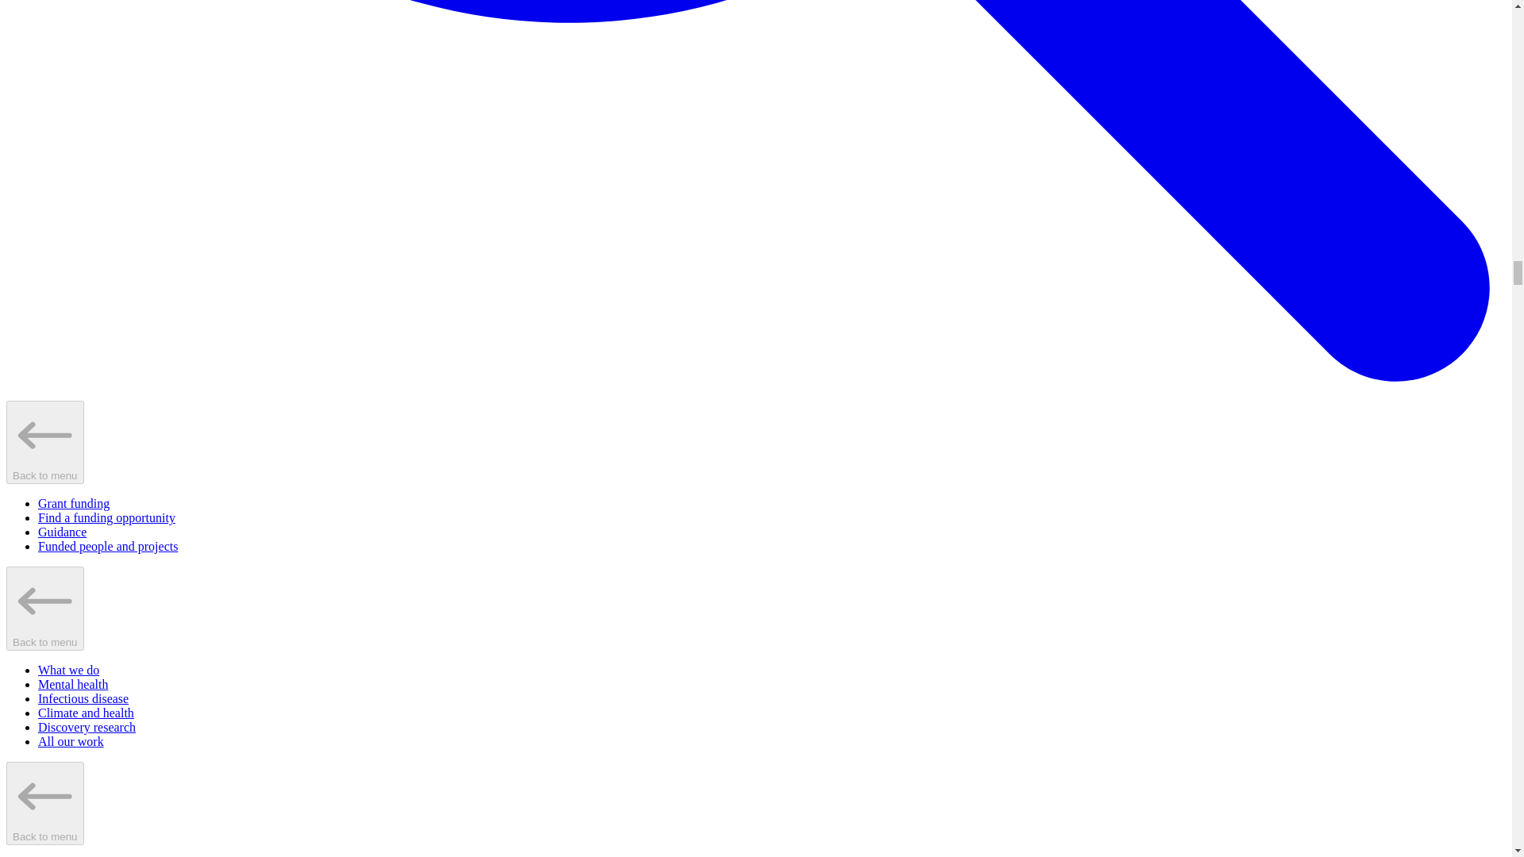  What do you see at coordinates (44, 443) in the screenshot?
I see `Back to menu` at bounding box center [44, 443].